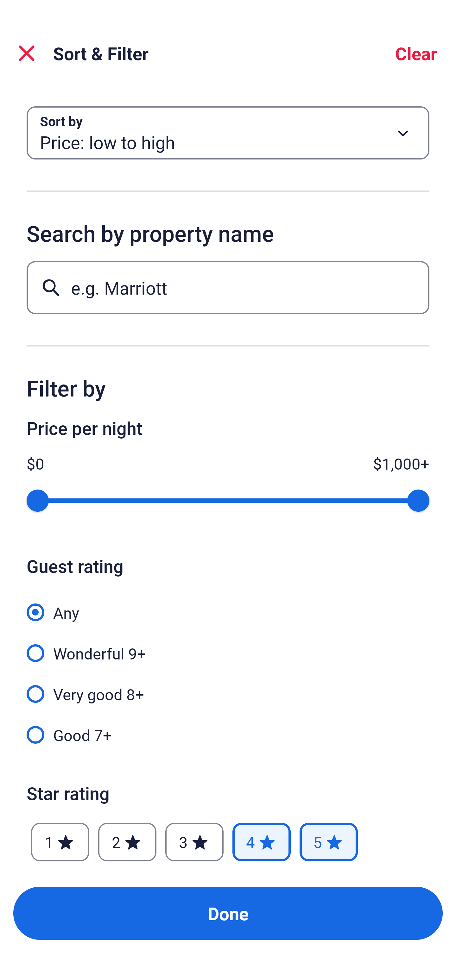  Describe the element at coordinates (416, 53) in the screenshot. I see `Clear` at that location.